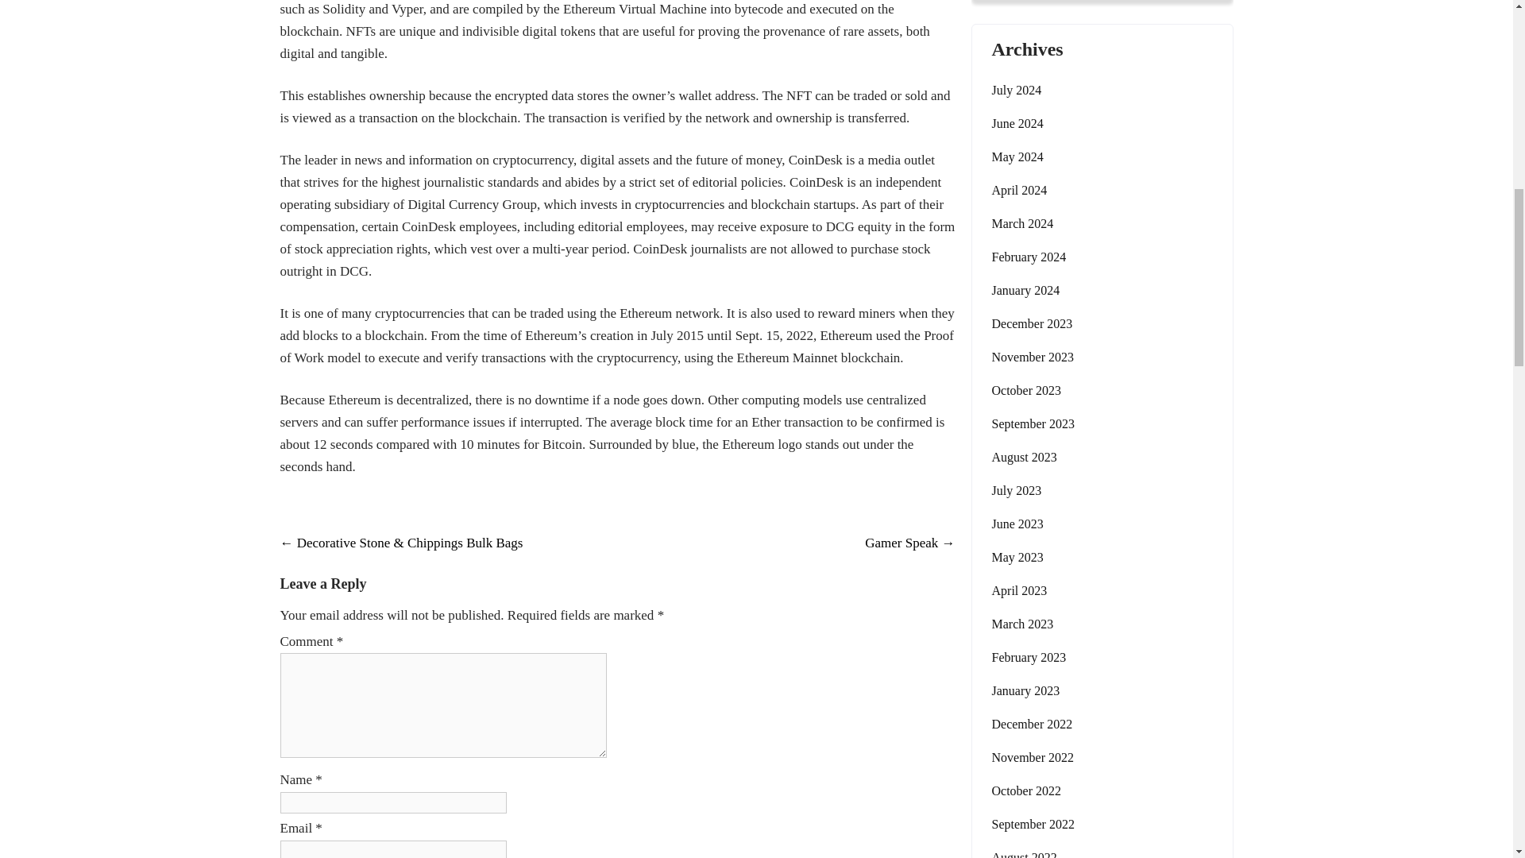 This screenshot has width=1525, height=858. What do you see at coordinates (1025, 291) in the screenshot?
I see `January 2024` at bounding box center [1025, 291].